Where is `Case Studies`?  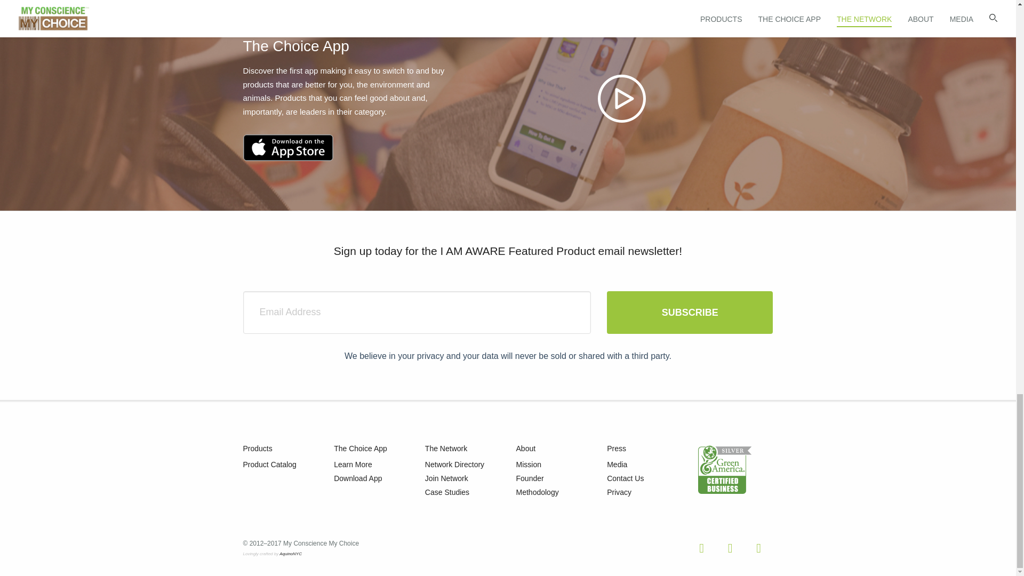
Case Studies is located at coordinates (447, 492).